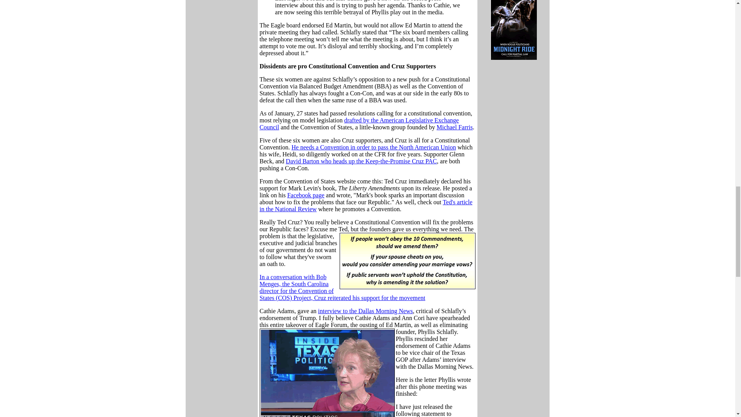 This screenshot has width=741, height=417. Describe the element at coordinates (365, 311) in the screenshot. I see `interview to the Dallas Morning News` at that location.